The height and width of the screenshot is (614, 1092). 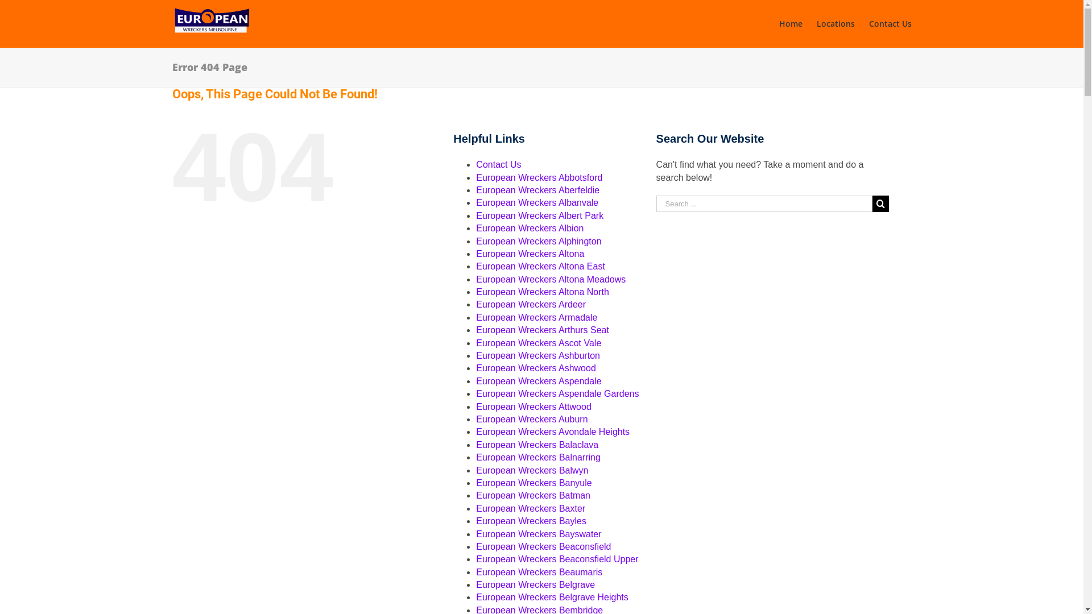 What do you see at coordinates (539, 241) in the screenshot?
I see `European Wreckers Alphington` at bounding box center [539, 241].